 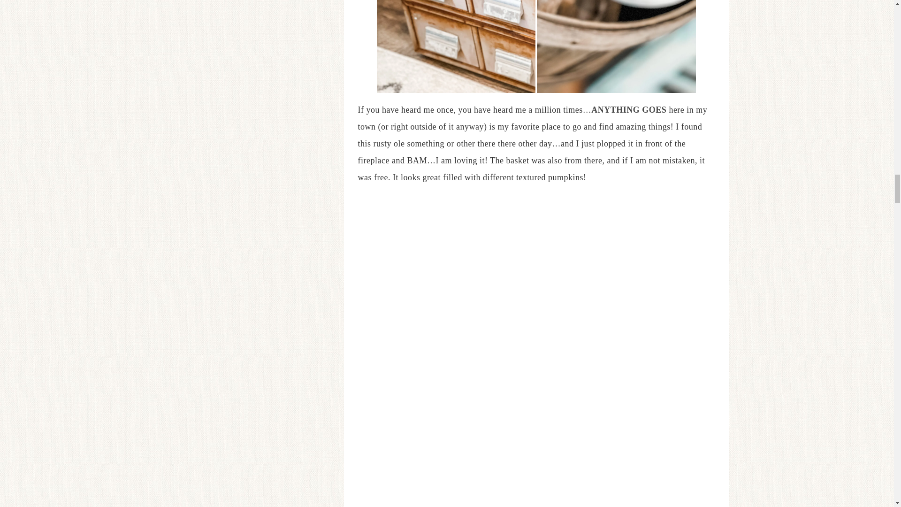 I want to click on ANYTHING GOES, so click(x=629, y=110).